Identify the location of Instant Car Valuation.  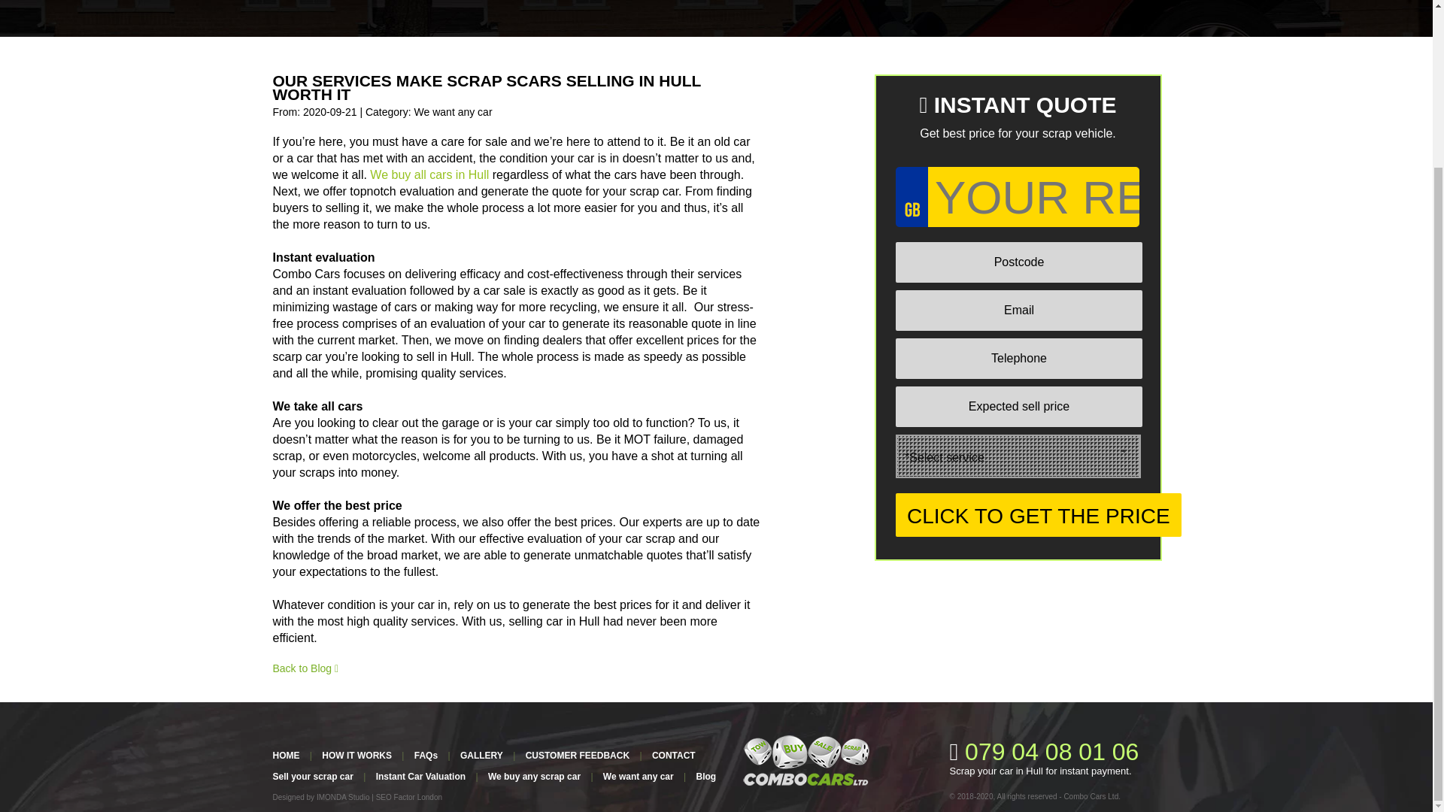
(420, 777).